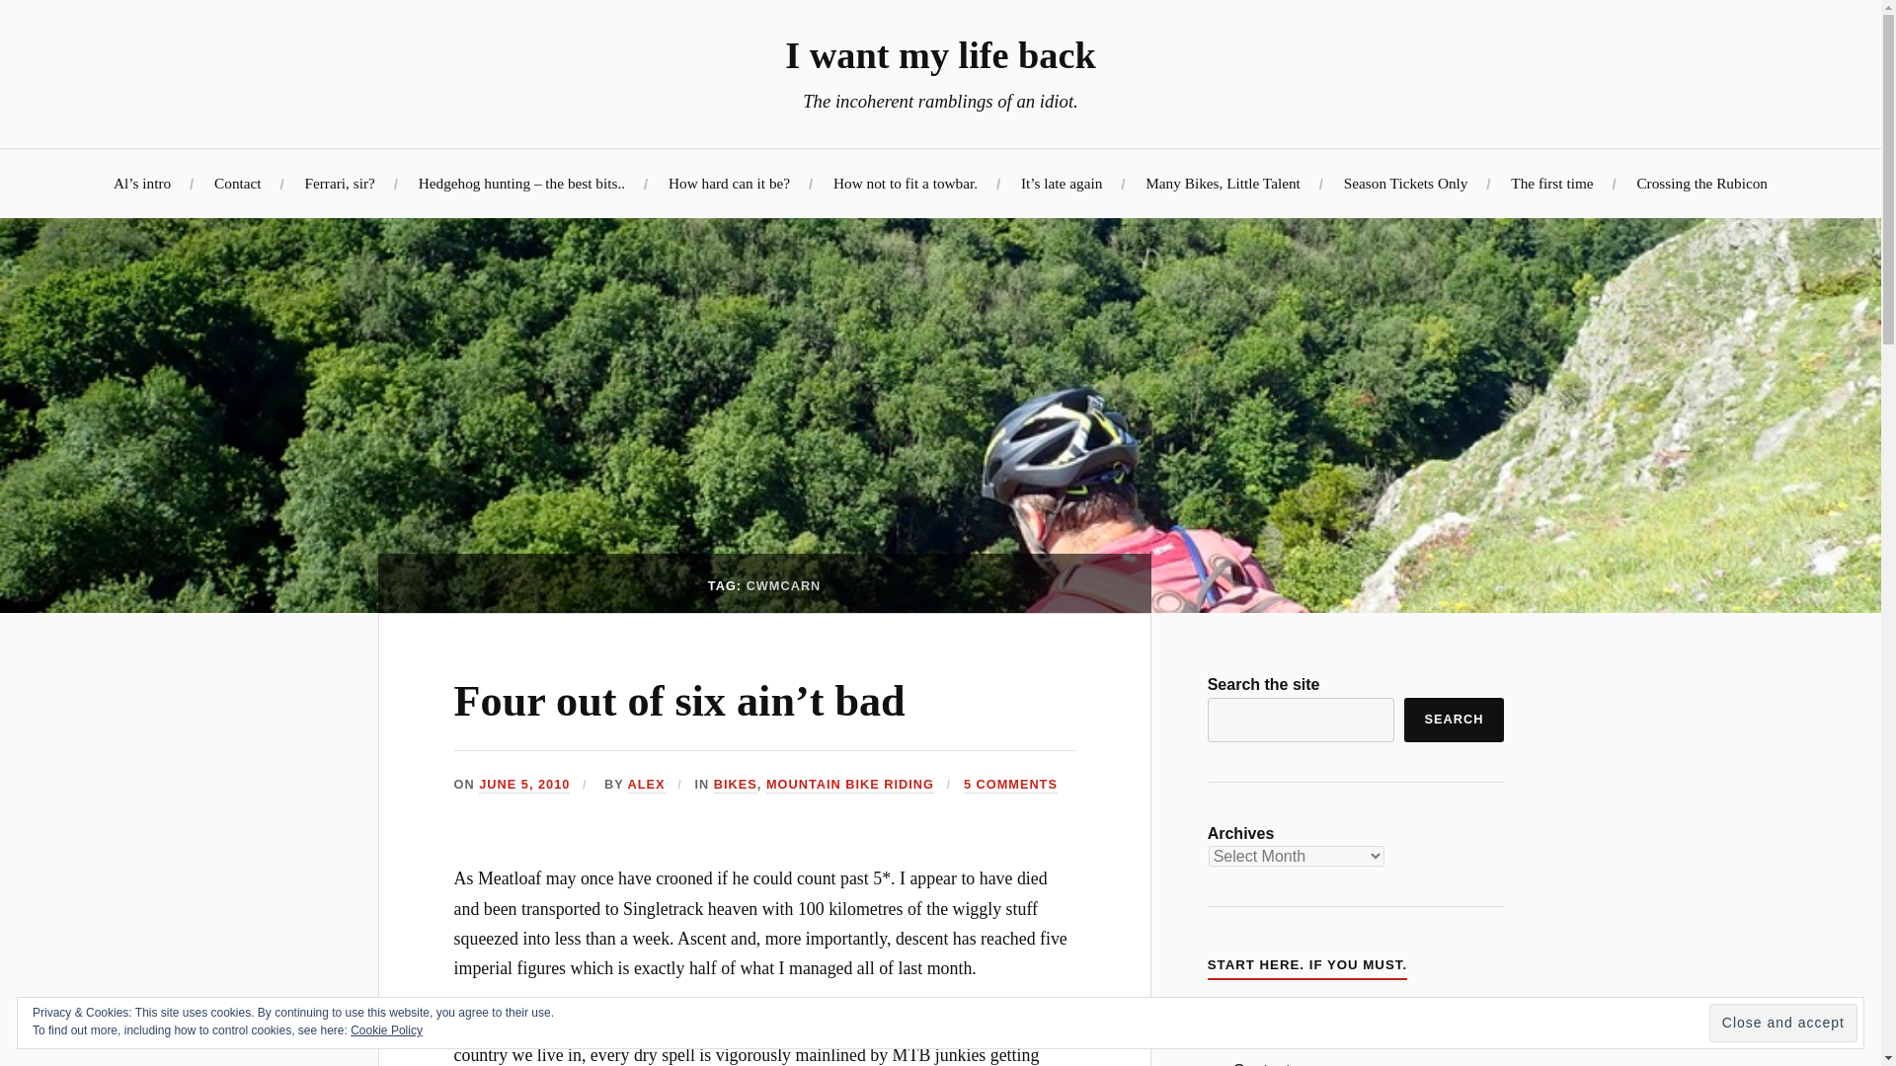 This screenshot has width=1896, height=1066. I want to click on Close and accept, so click(1783, 1023).